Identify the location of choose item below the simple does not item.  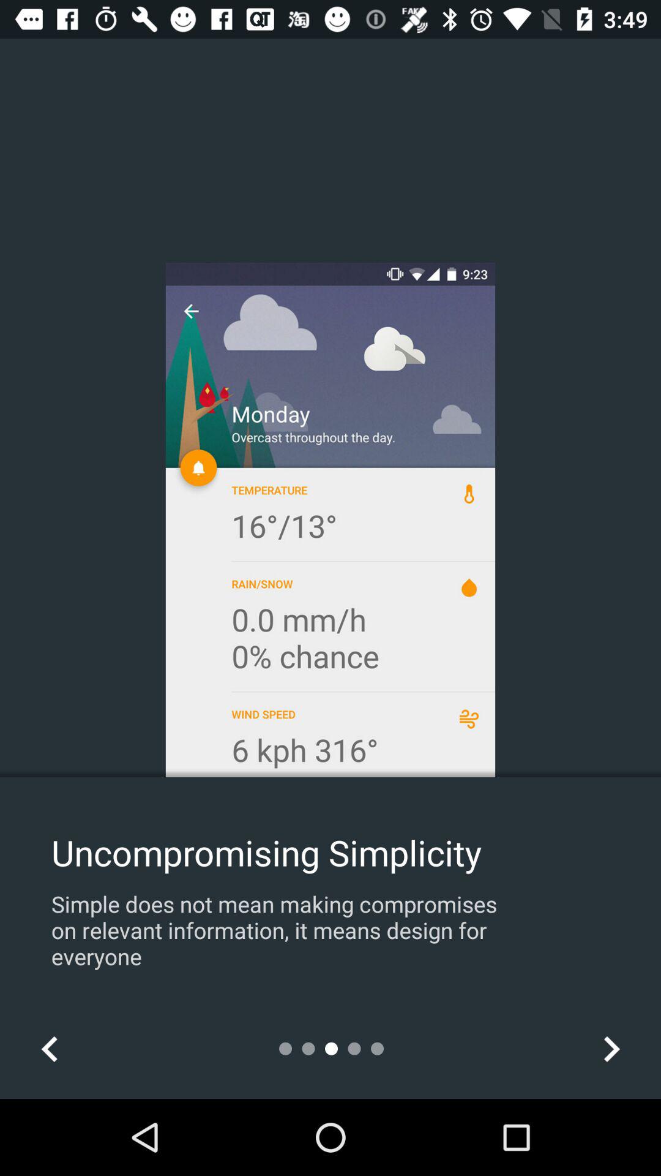
(50, 1049).